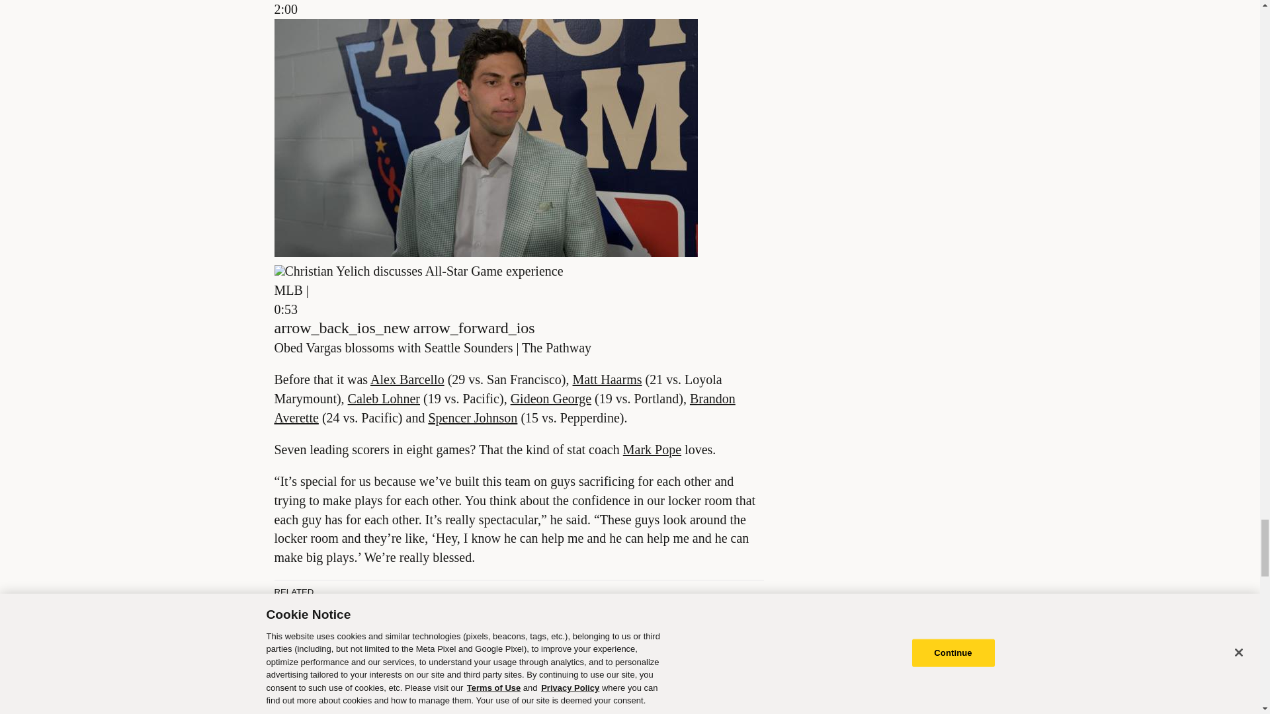 The height and width of the screenshot is (714, 1270). Describe the element at coordinates (384, 398) in the screenshot. I see `Caleb Lohner` at that location.